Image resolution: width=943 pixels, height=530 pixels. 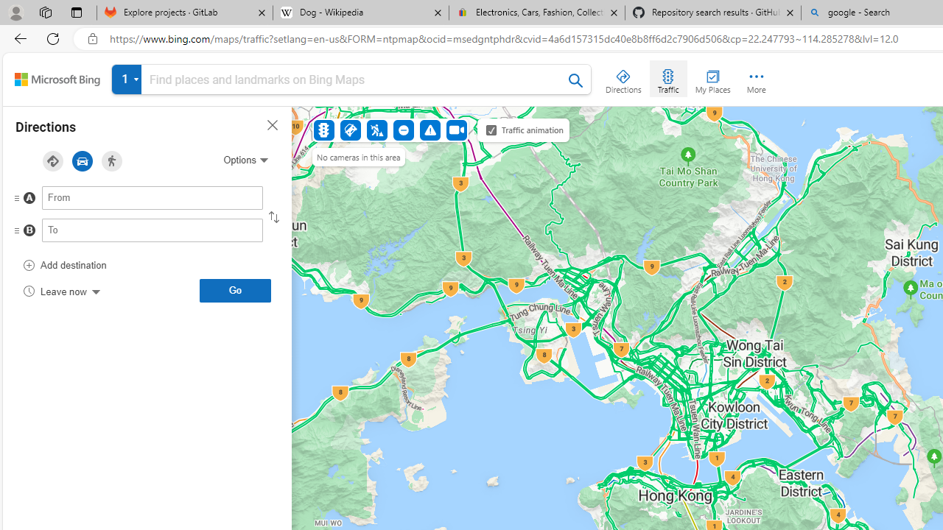 What do you see at coordinates (83, 161) in the screenshot?
I see `Driving` at bounding box center [83, 161].